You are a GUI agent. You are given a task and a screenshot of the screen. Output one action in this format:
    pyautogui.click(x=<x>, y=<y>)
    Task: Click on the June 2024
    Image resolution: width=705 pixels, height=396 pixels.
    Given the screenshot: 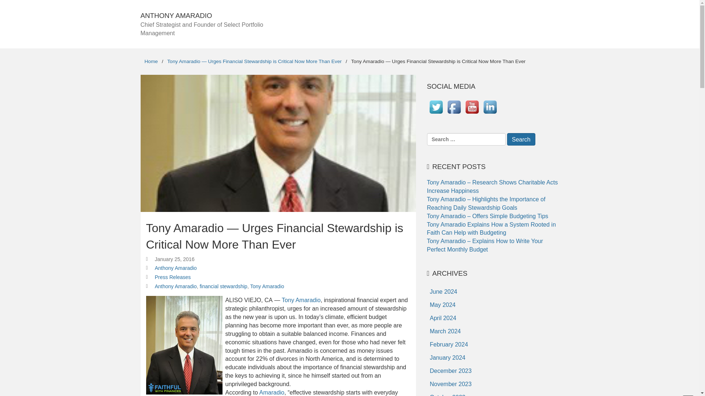 What is the action you would take?
    pyautogui.click(x=443, y=292)
    